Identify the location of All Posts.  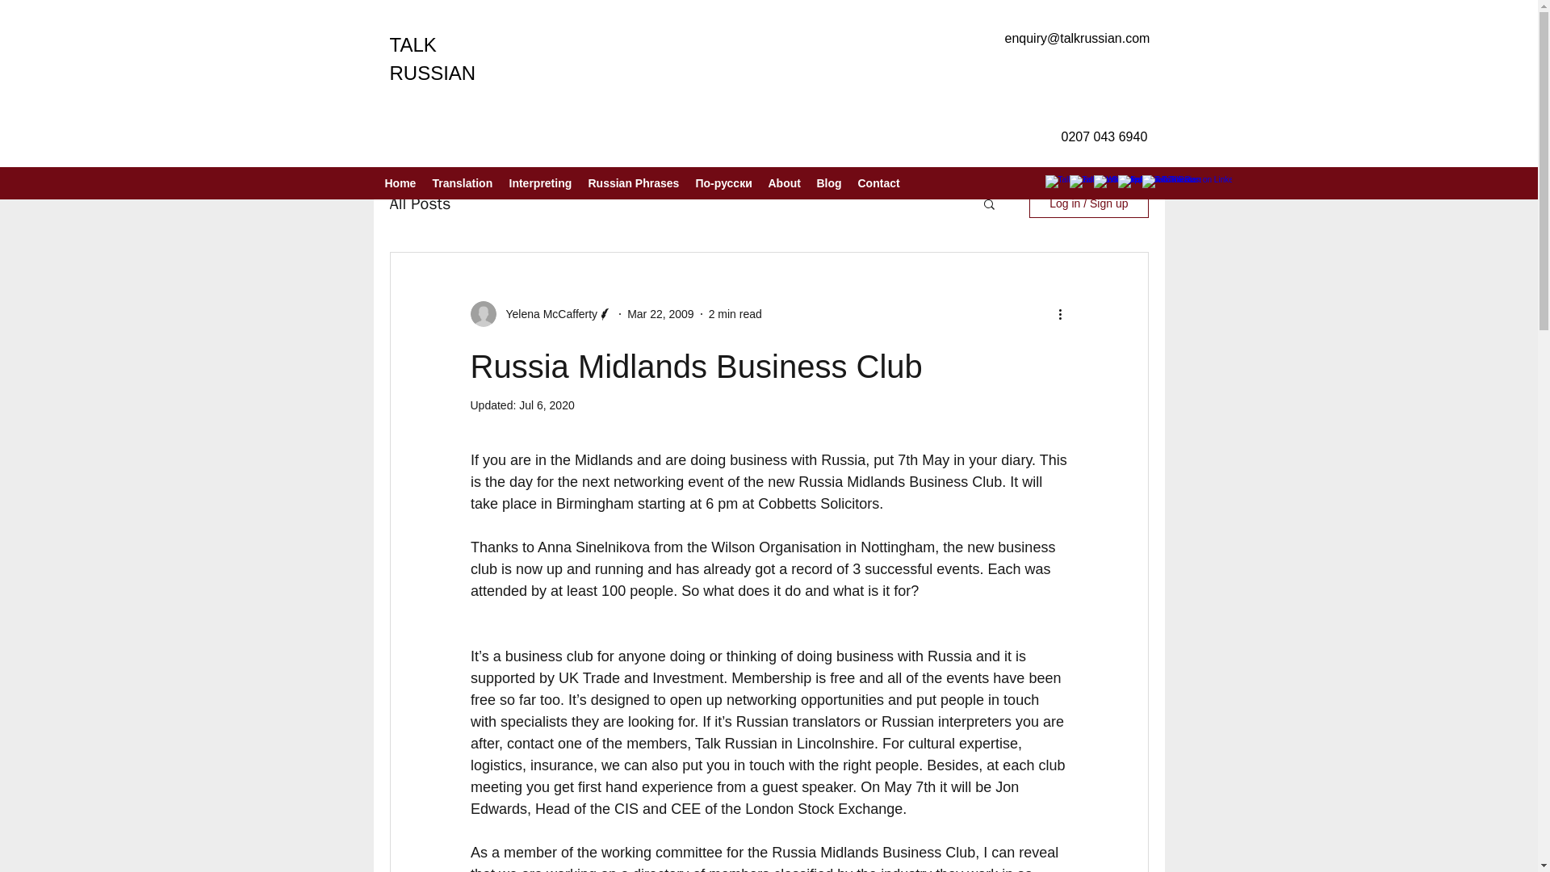
(420, 202).